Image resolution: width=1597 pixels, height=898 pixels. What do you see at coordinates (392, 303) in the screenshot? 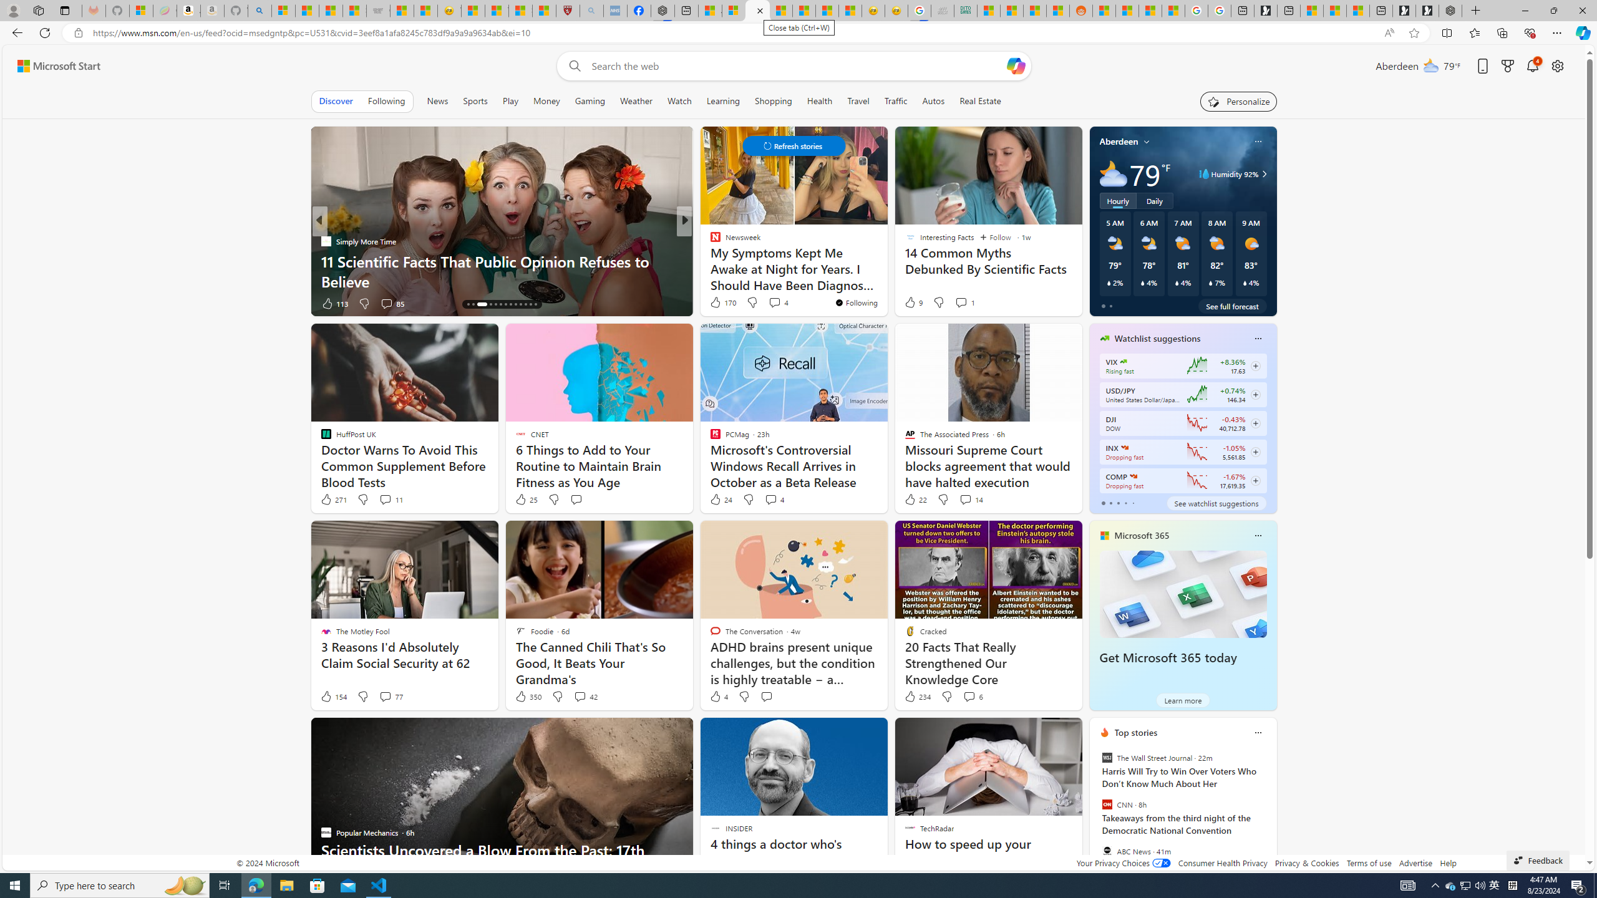
I see `View comments 85 Comment` at bounding box center [392, 303].